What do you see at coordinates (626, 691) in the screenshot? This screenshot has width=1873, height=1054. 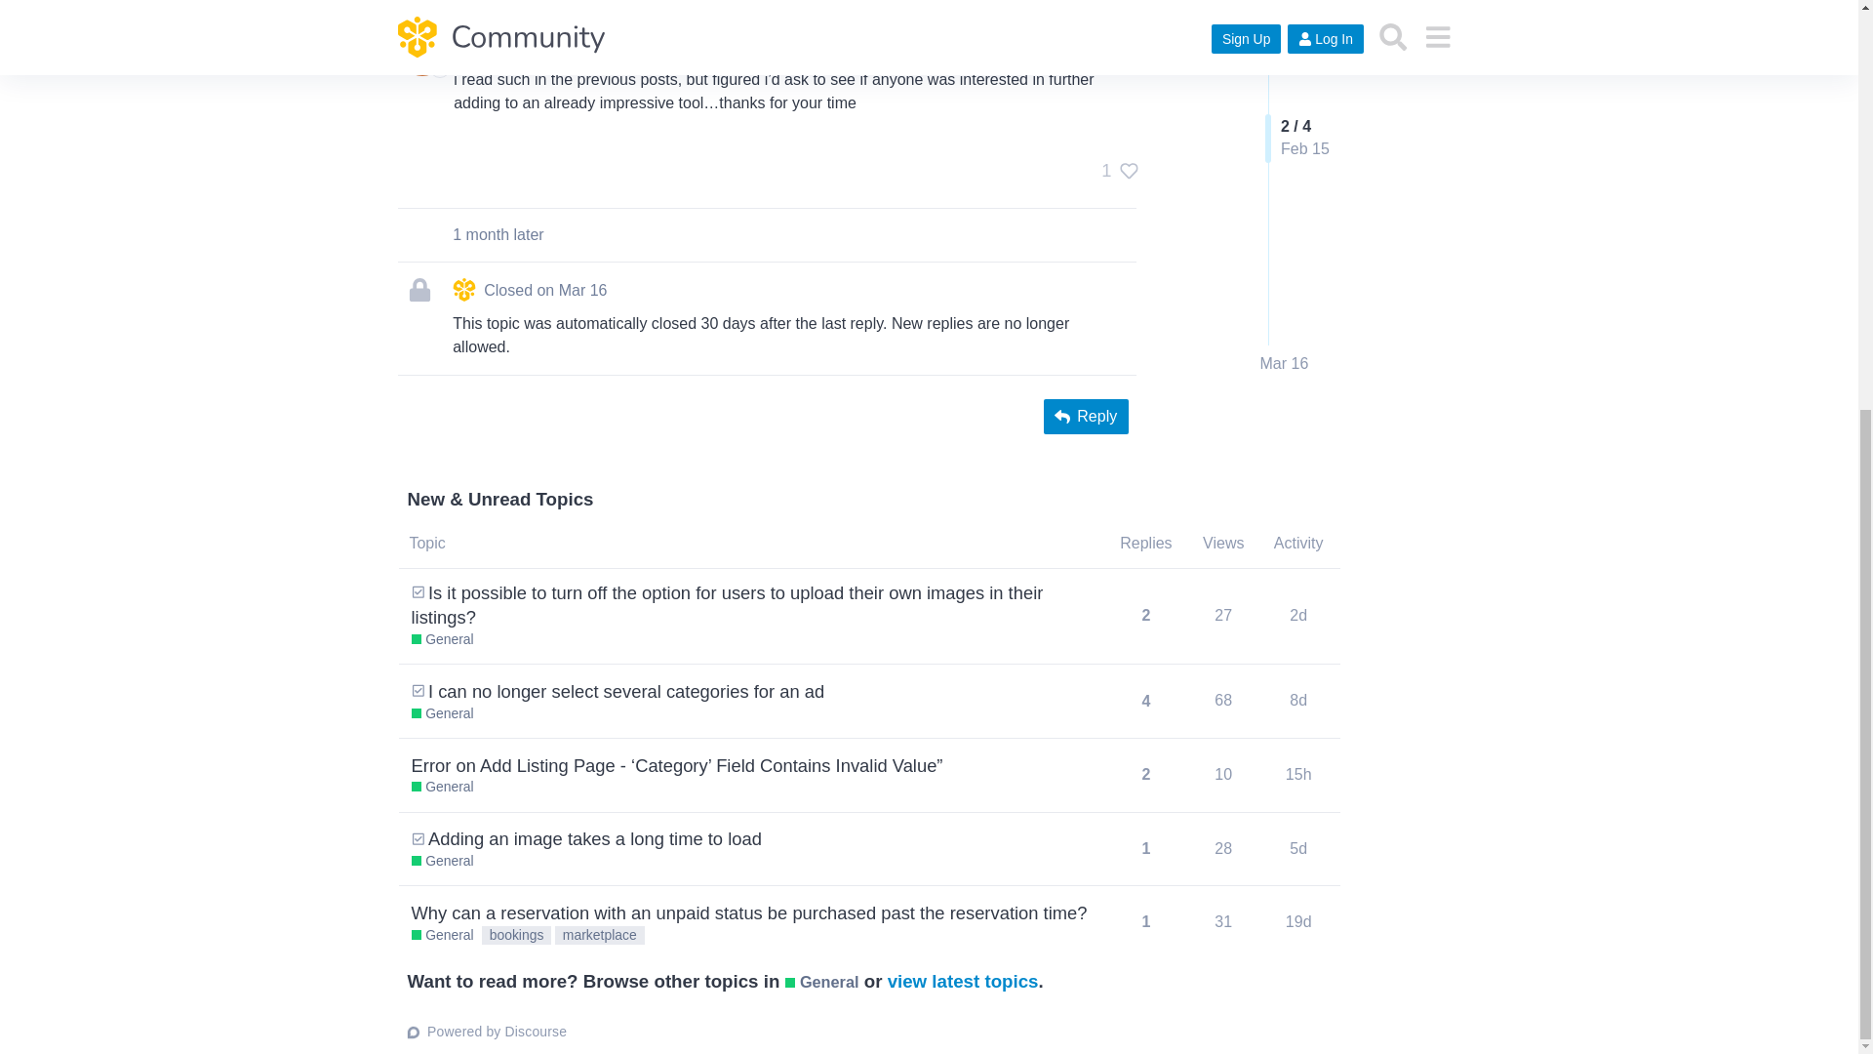 I see `I can no longer select several categories for an ad` at bounding box center [626, 691].